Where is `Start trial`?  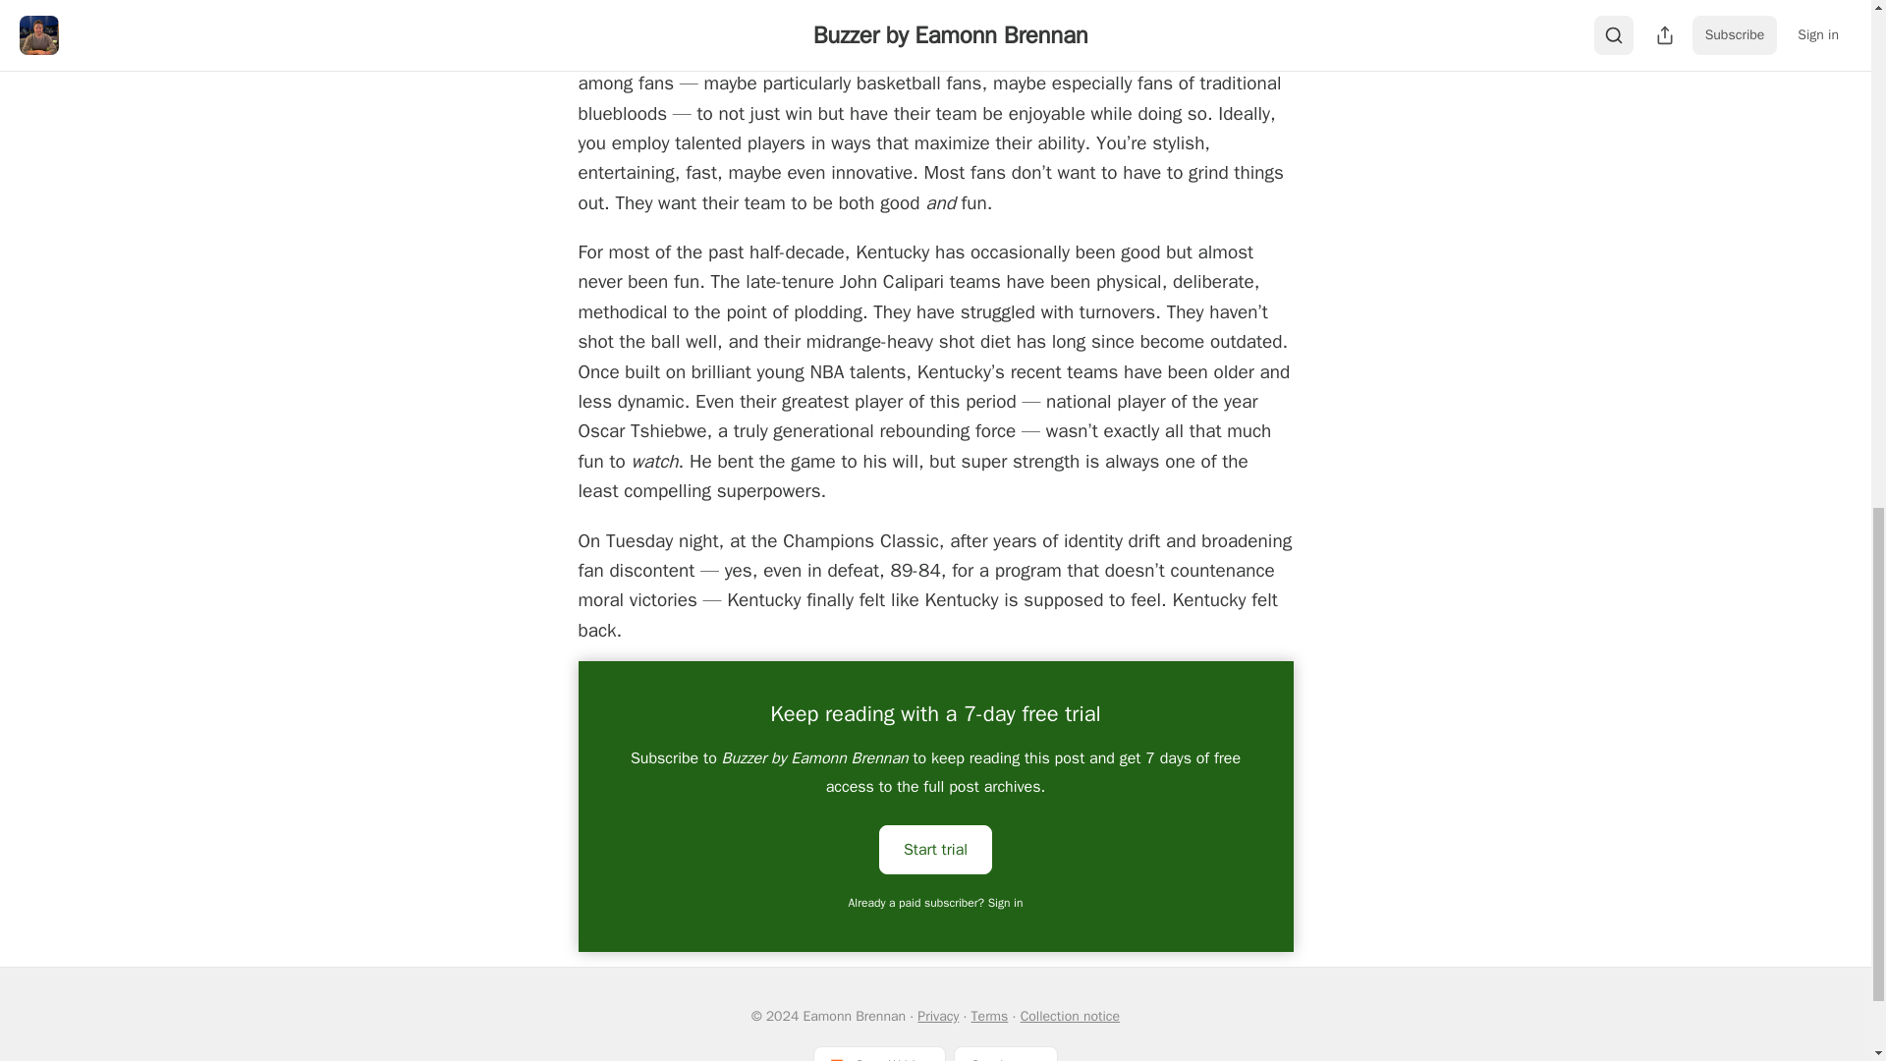
Start trial is located at coordinates (935, 849).